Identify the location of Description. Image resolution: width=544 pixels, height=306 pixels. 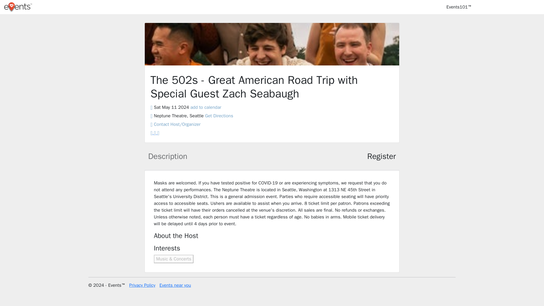
(168, 158).